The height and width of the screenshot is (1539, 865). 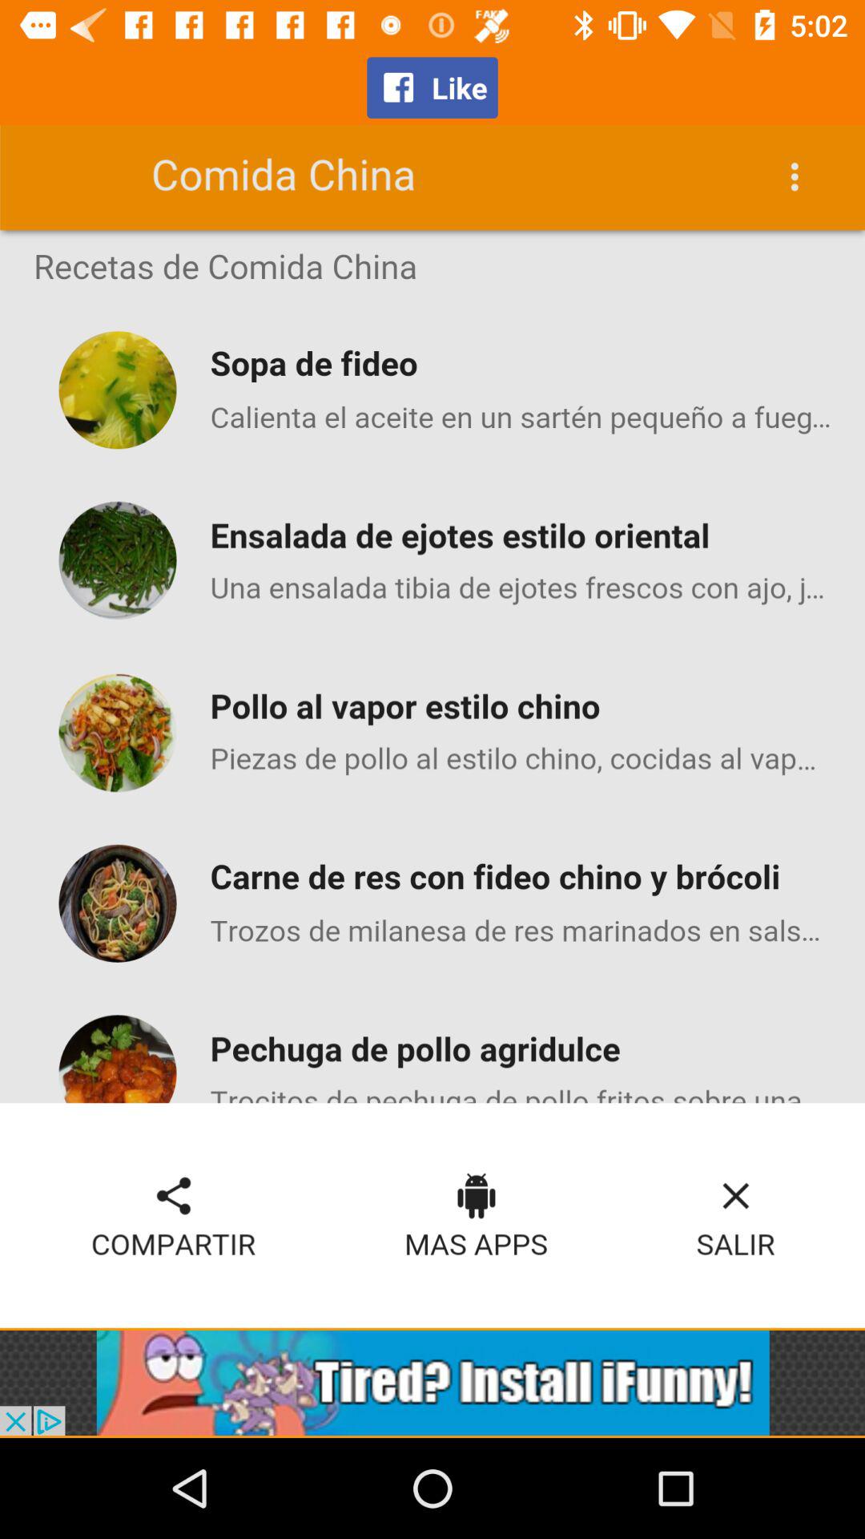 What do you see at coordinates (432, 1383) in the screenshot?
I see `open advertisement` at bounding box center [432, 1383].